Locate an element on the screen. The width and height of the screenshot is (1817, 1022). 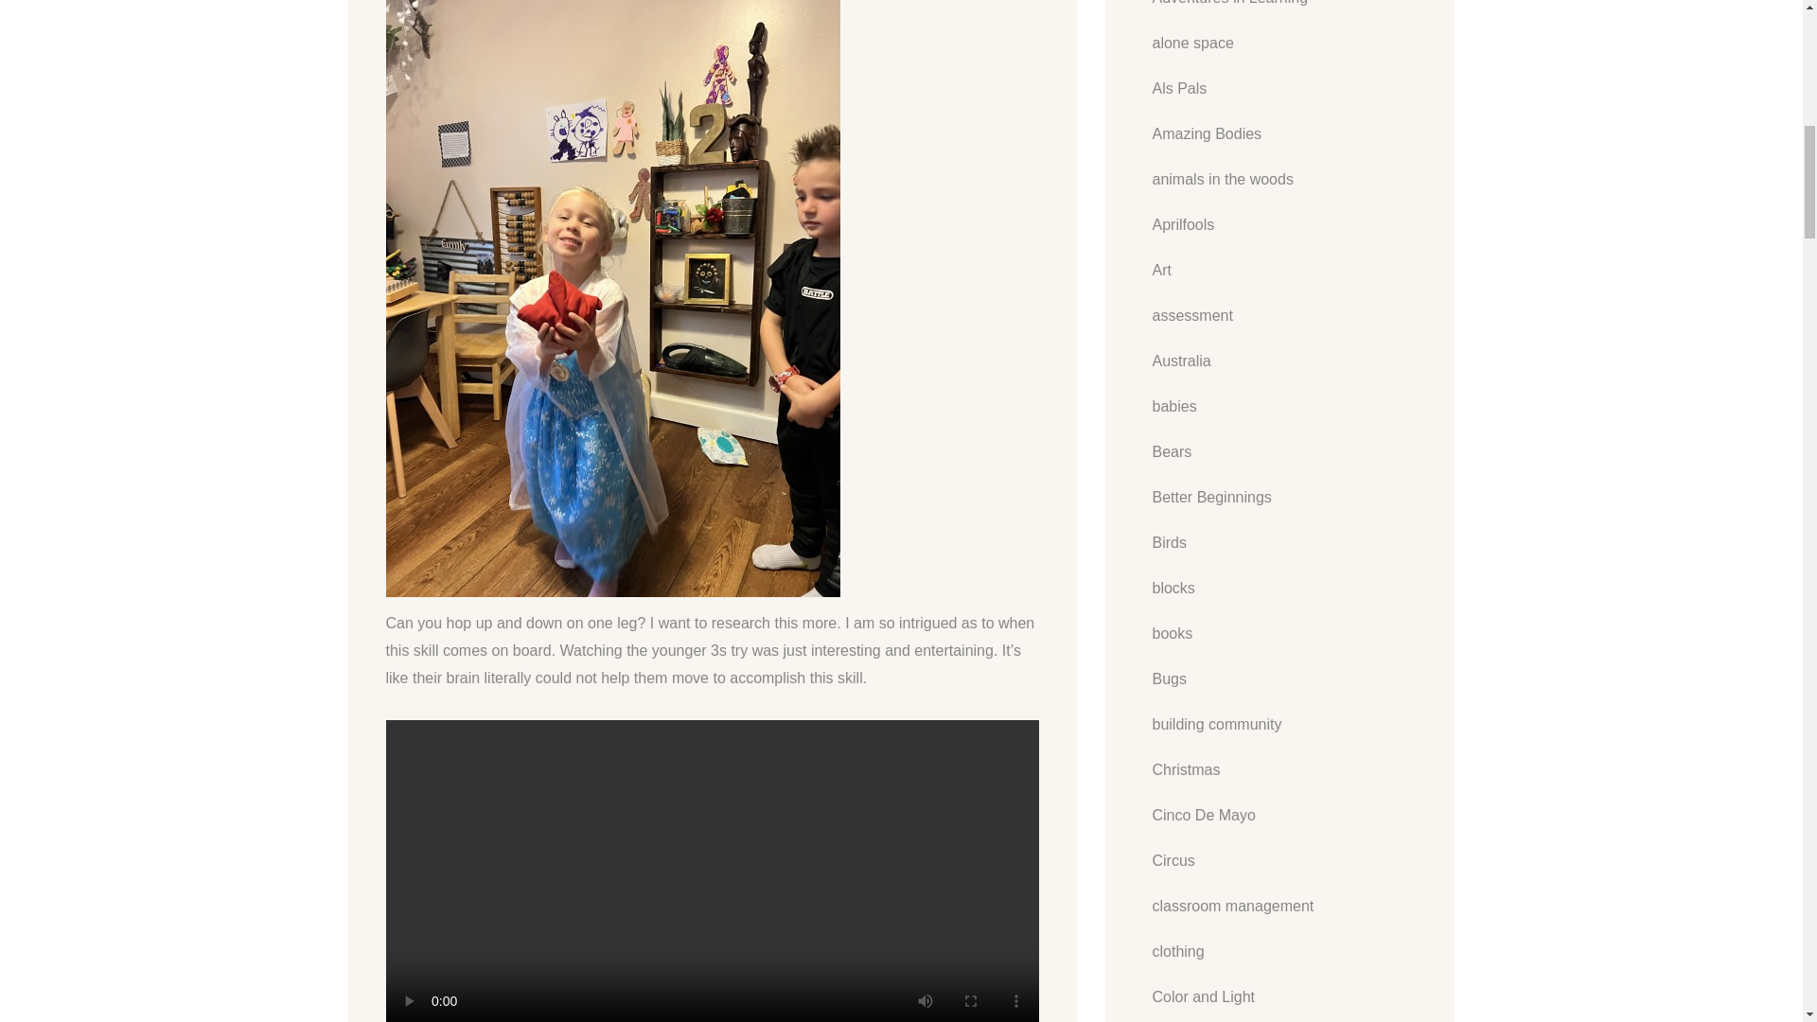
animals in the woods is located at coordinates (1223, 180).